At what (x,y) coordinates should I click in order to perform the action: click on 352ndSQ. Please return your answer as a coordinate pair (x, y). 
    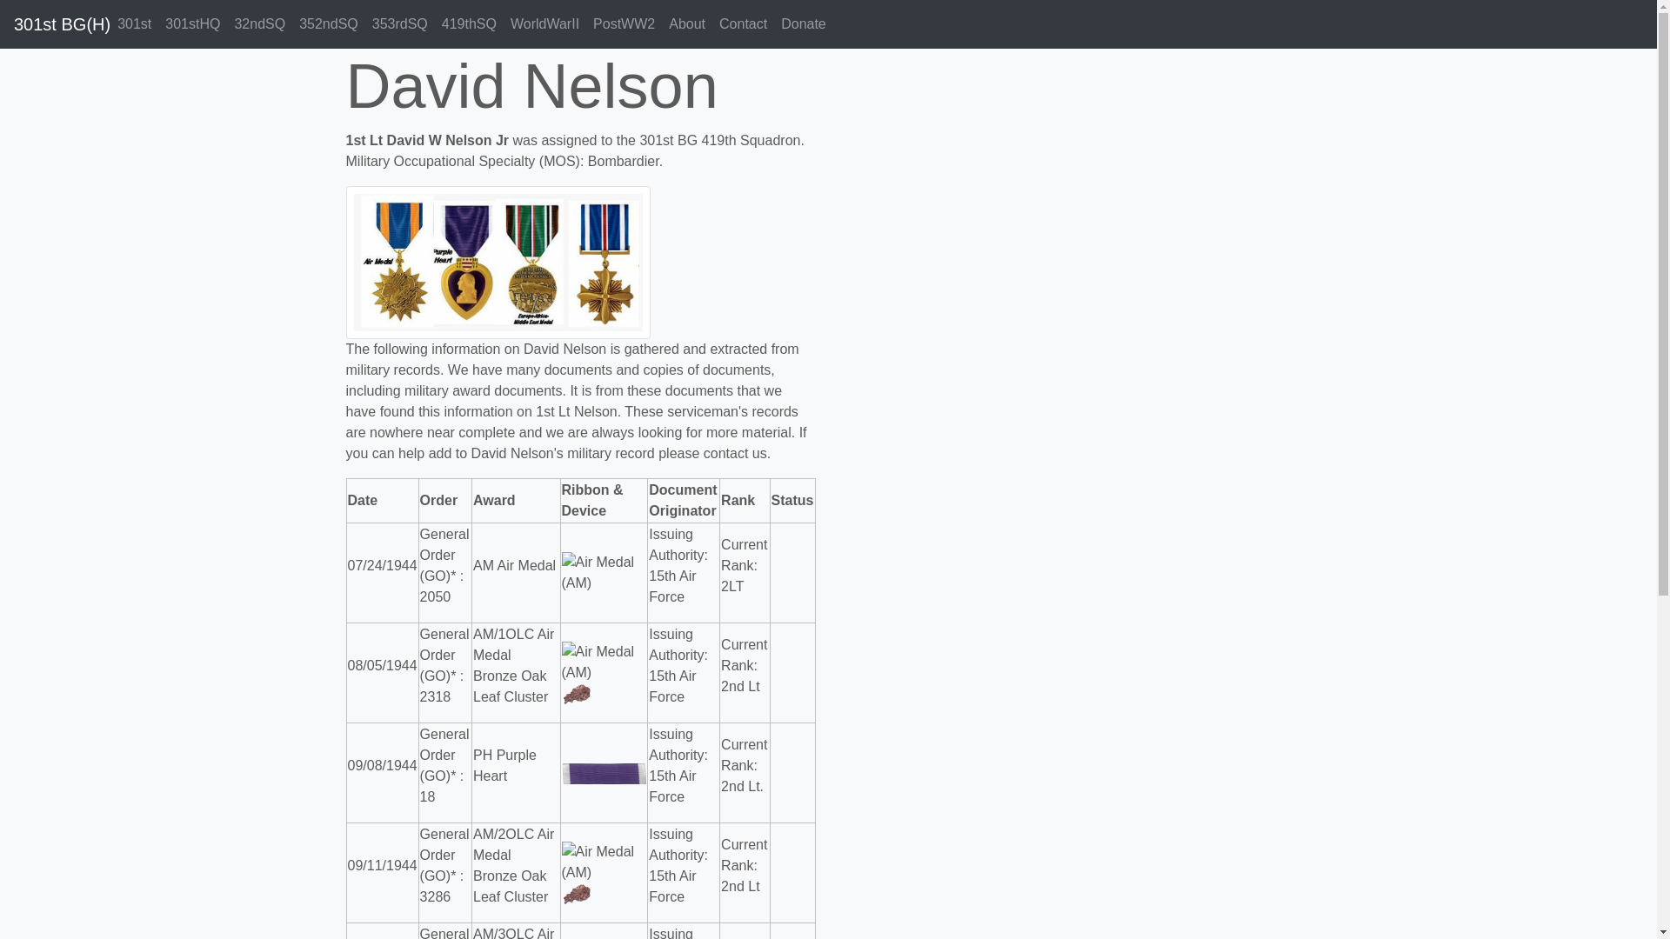
    Looking at the image, I should click on (329, 24).